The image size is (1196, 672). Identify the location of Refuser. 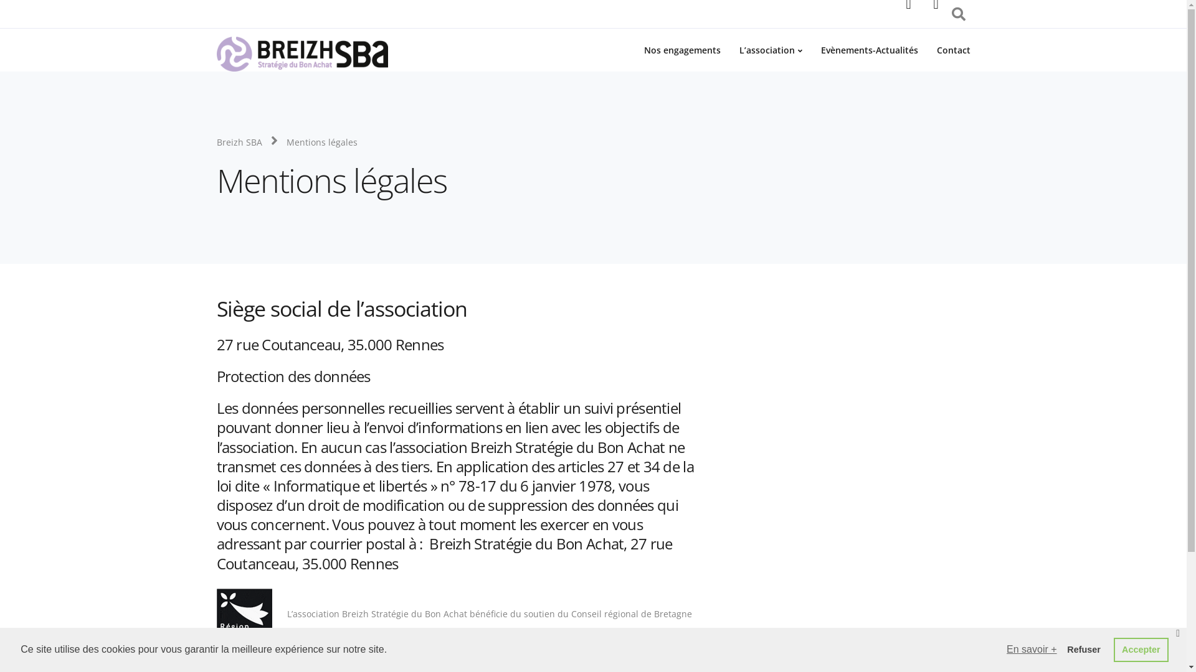
(1084, 650).